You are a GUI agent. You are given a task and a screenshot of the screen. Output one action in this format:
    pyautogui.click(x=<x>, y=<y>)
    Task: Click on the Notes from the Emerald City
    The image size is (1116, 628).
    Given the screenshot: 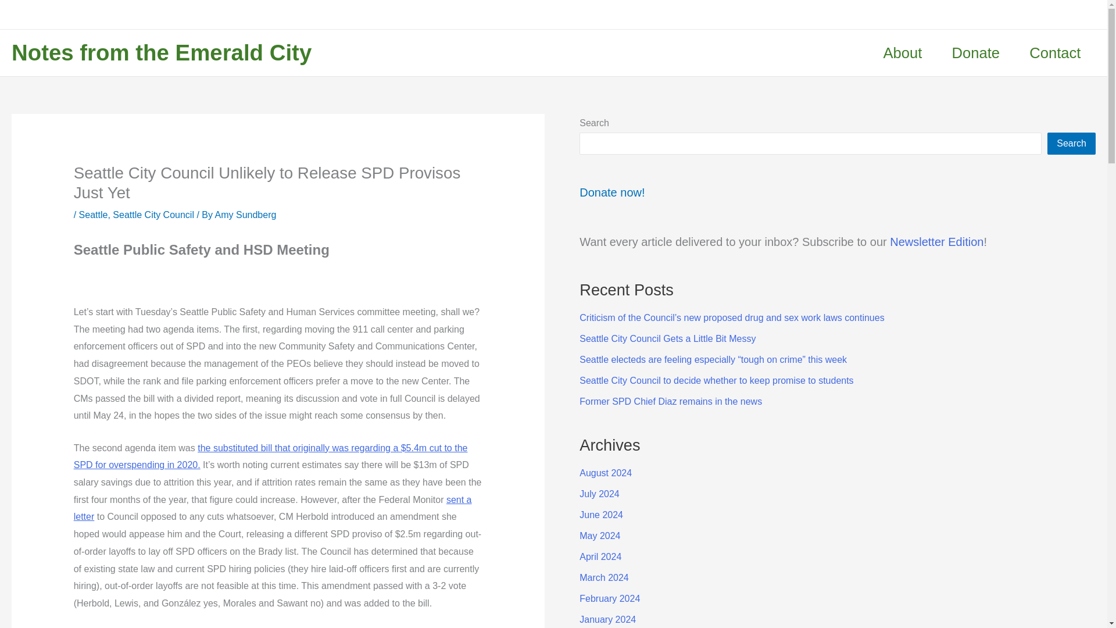 What is the action you would take?
    pyautogui.click(x=161, y=52)
    